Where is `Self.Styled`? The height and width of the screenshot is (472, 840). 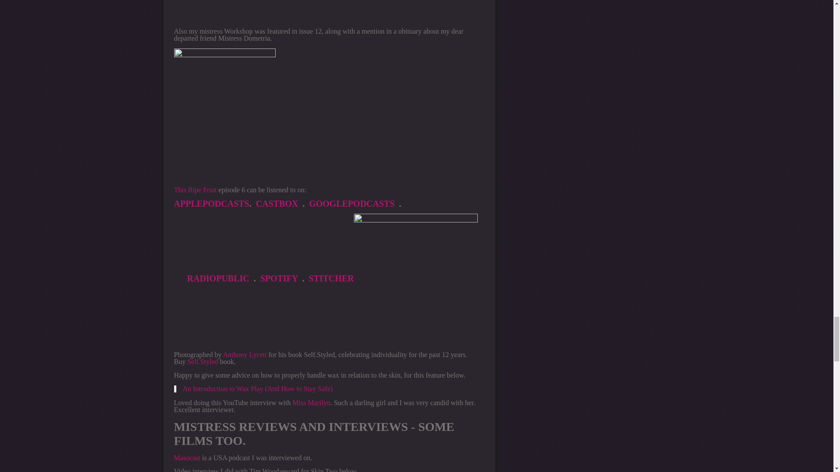
Self.Styled is located at coordinates (203, 361).